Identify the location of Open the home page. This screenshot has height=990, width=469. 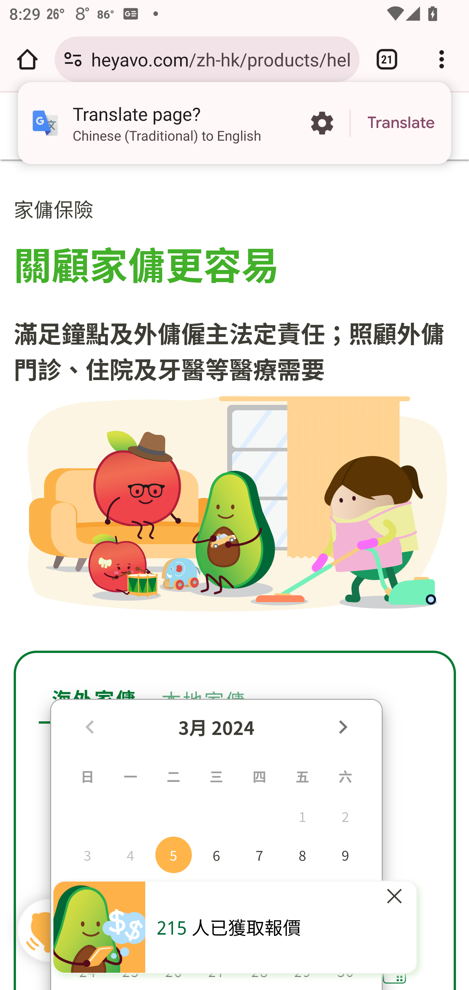
(27, 59).